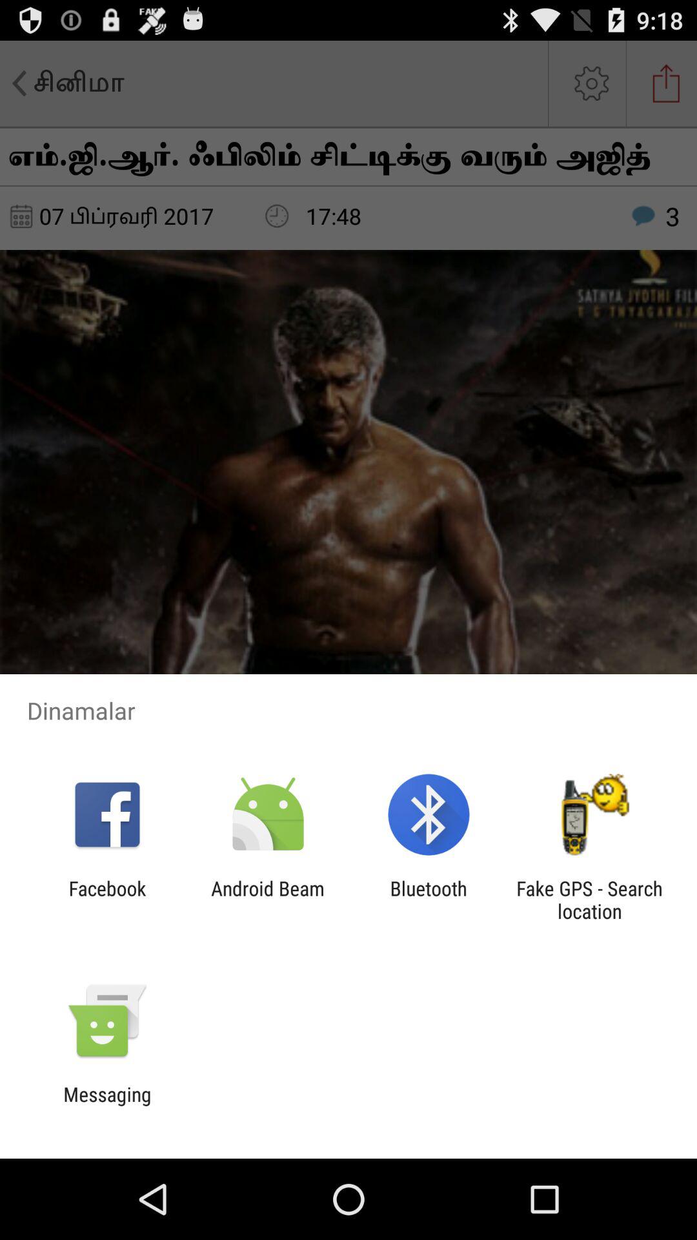 Image resolution: width=697 pixels, height=1240 pixels. I want to click on launch the icon at the bottom right corner, so click(589, 900).